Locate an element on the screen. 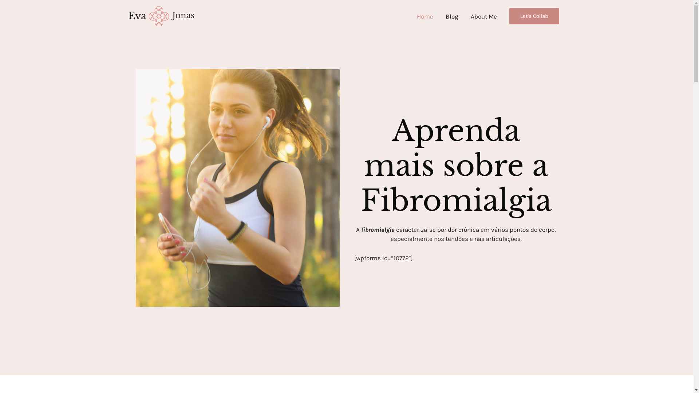 Image resolution: width=699 pixels, height=393 pixels. About Me is located at coordinates (484, 16).